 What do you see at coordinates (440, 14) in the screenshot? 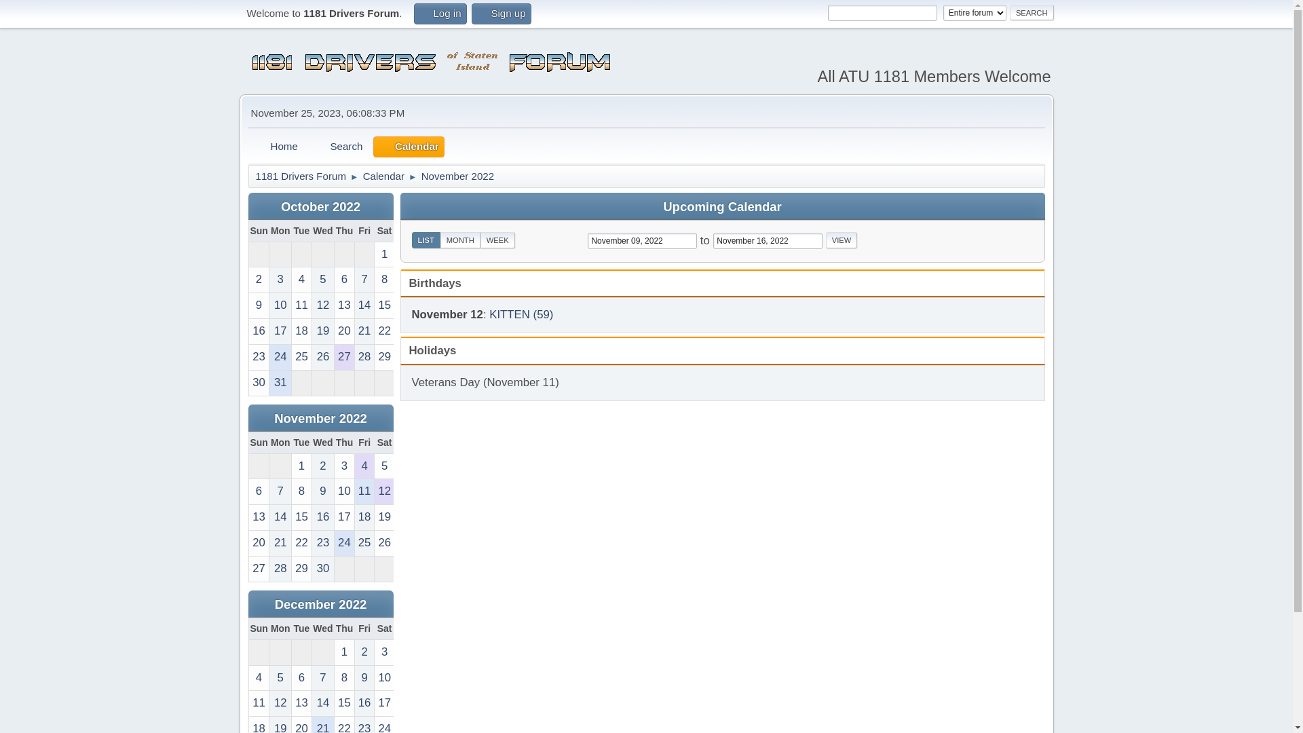
I see `Log in` at bounding box center [440, 14].